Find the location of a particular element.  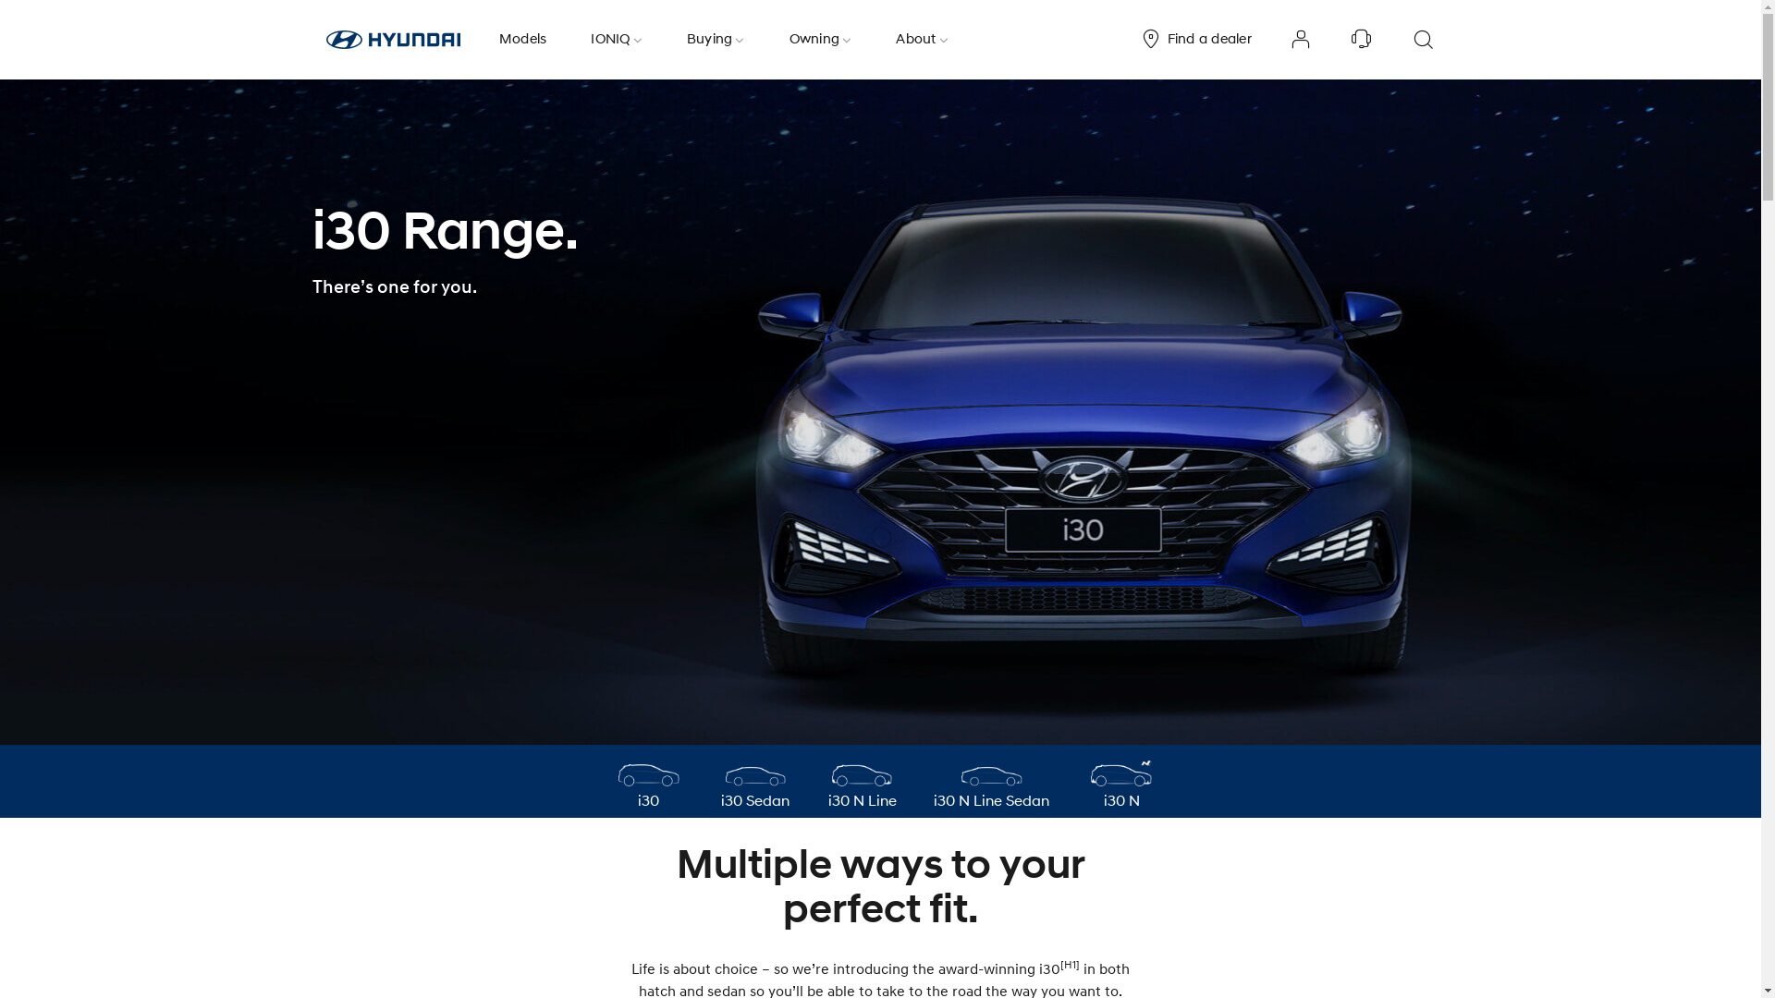

Buying is located at coordinates (716, 41).